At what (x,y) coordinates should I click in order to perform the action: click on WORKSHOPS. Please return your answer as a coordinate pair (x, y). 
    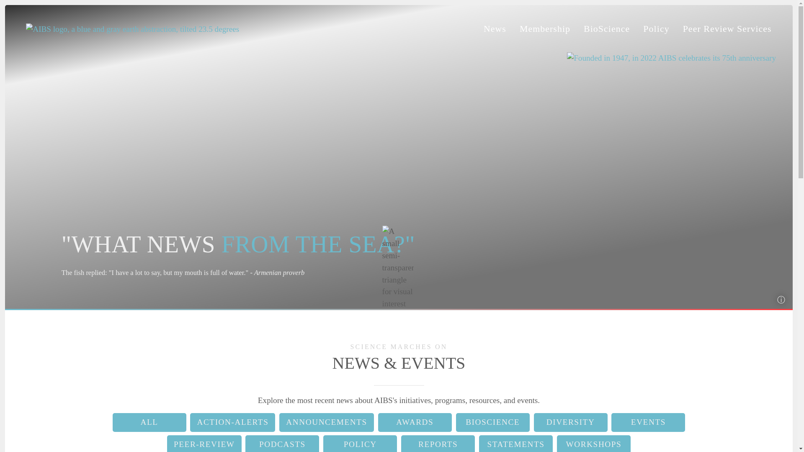
    Looking at the image, I should click on (594, 444).